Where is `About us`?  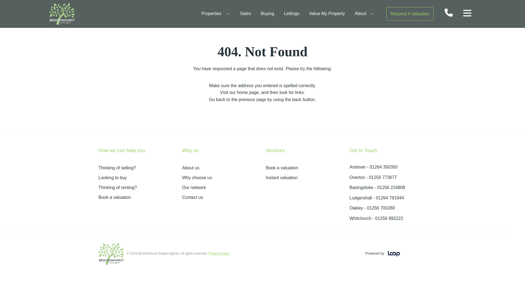
About us is located at coordinates (221, 168).